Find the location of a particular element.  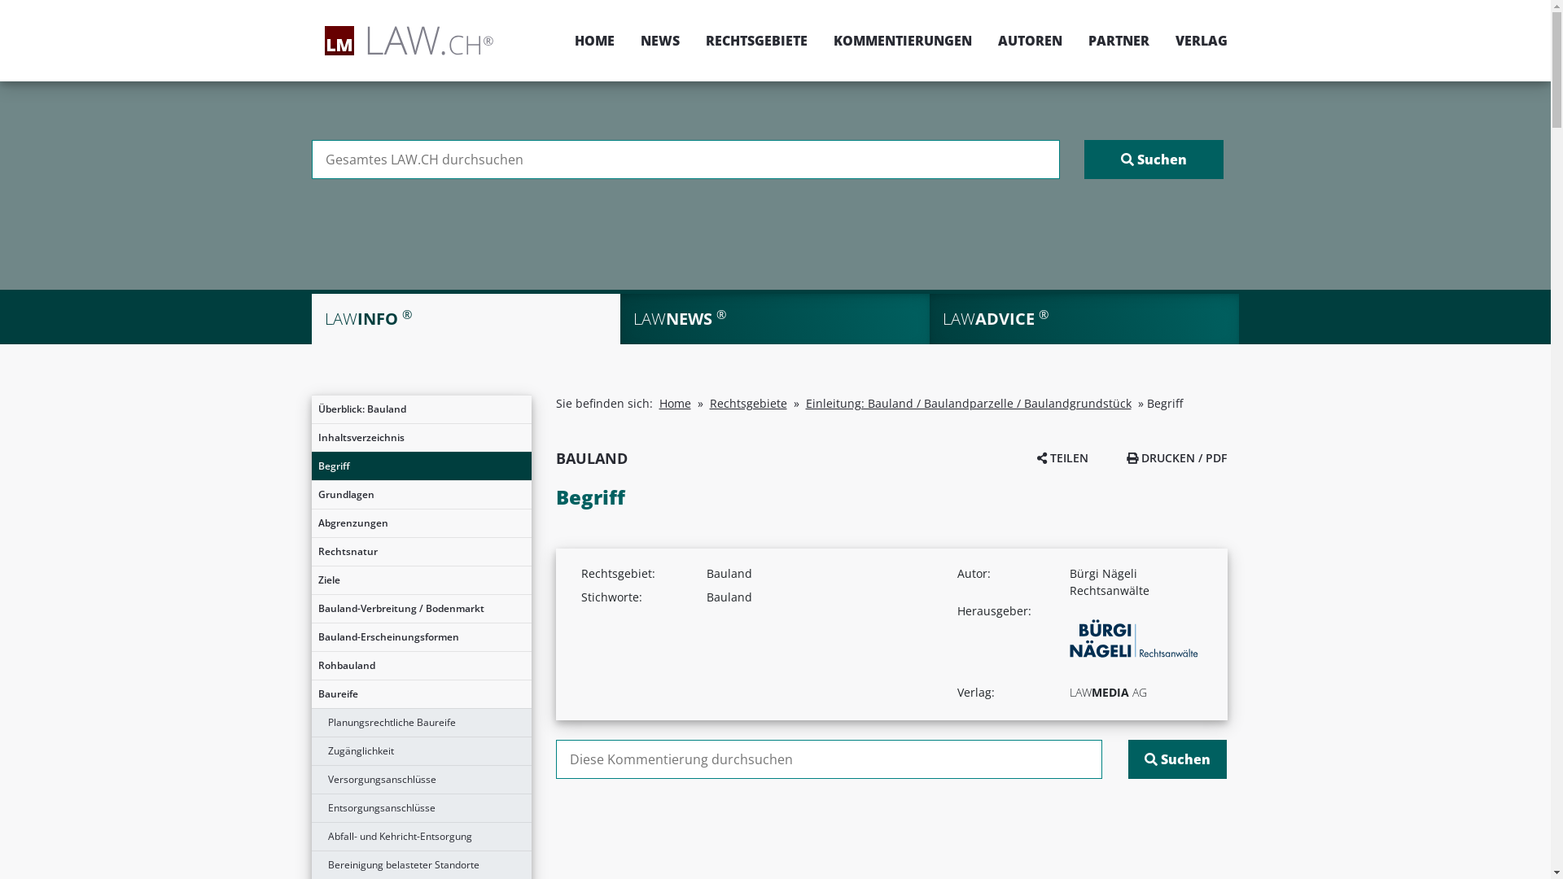

 TEILEN is located at coordinates (1063, 457).